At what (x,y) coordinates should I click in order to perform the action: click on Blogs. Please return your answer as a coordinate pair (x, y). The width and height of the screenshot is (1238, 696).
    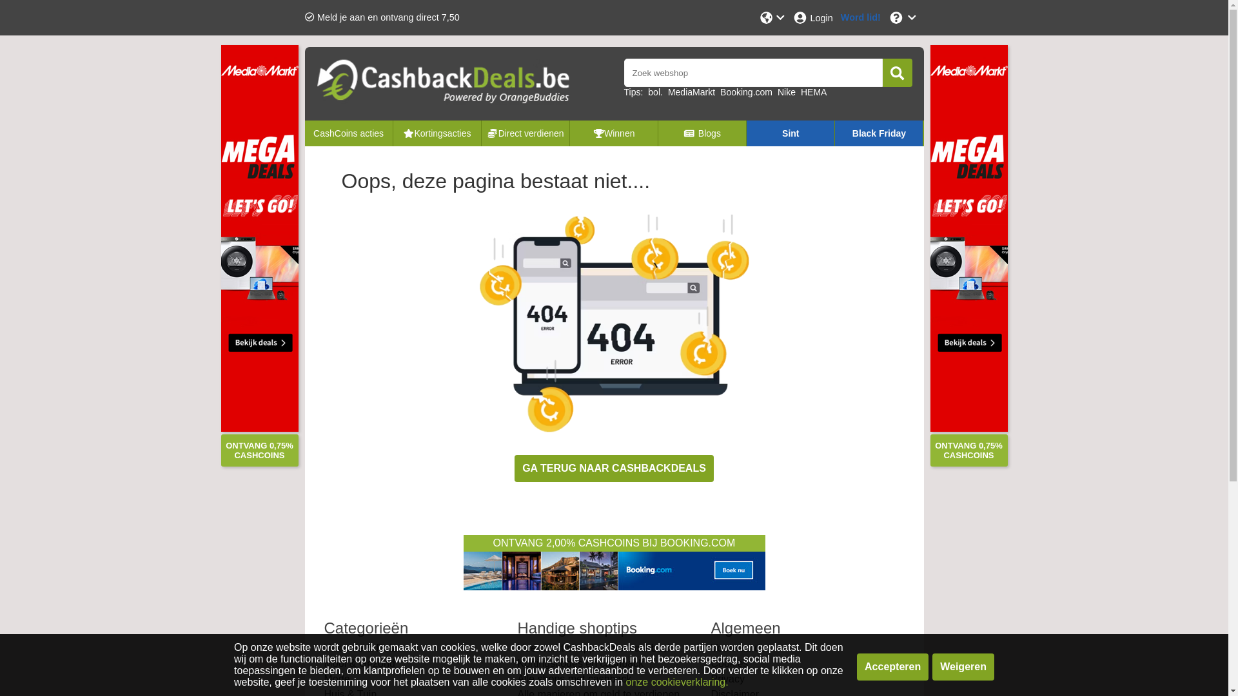
    Looking at the image, I should click on (702, 133).